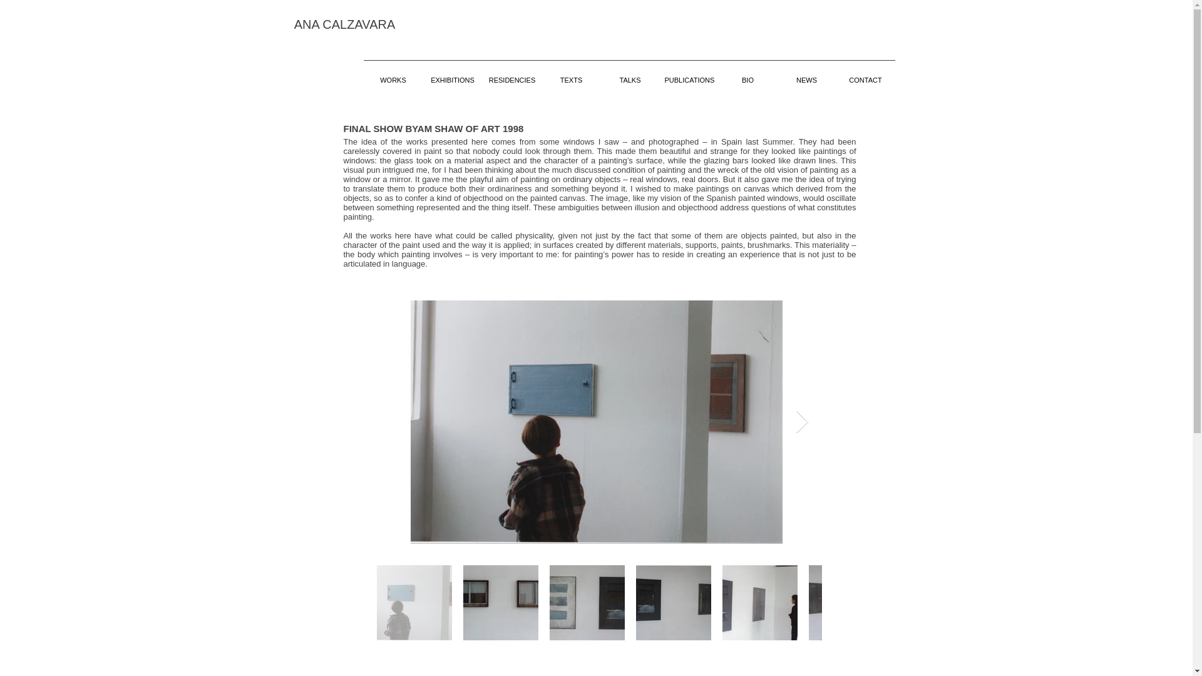 The width and height of the screenshot is (1202, 676). Describe the element at coordinates (630, 74) in the screenshot. I see `TALKS` at that location.